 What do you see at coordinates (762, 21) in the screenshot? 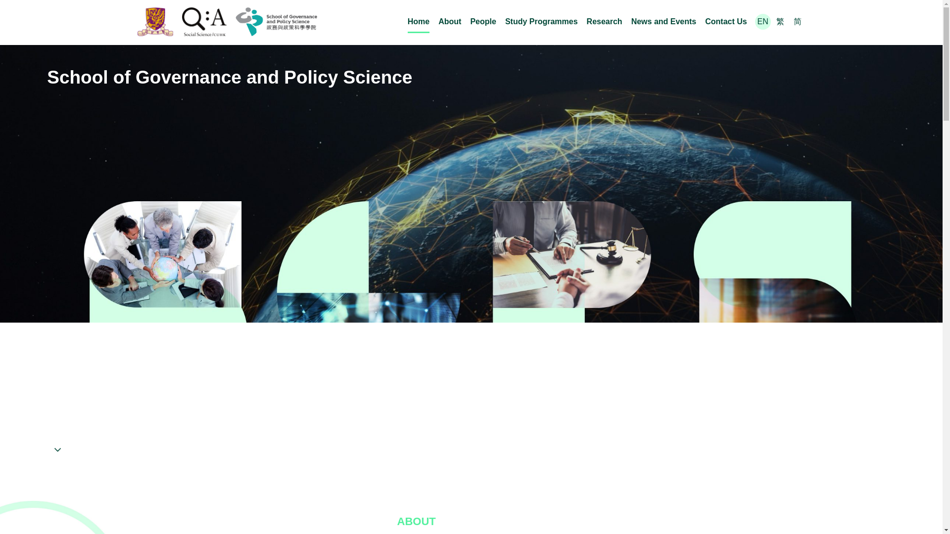
I see `EN` at bounding box center [762, 21].